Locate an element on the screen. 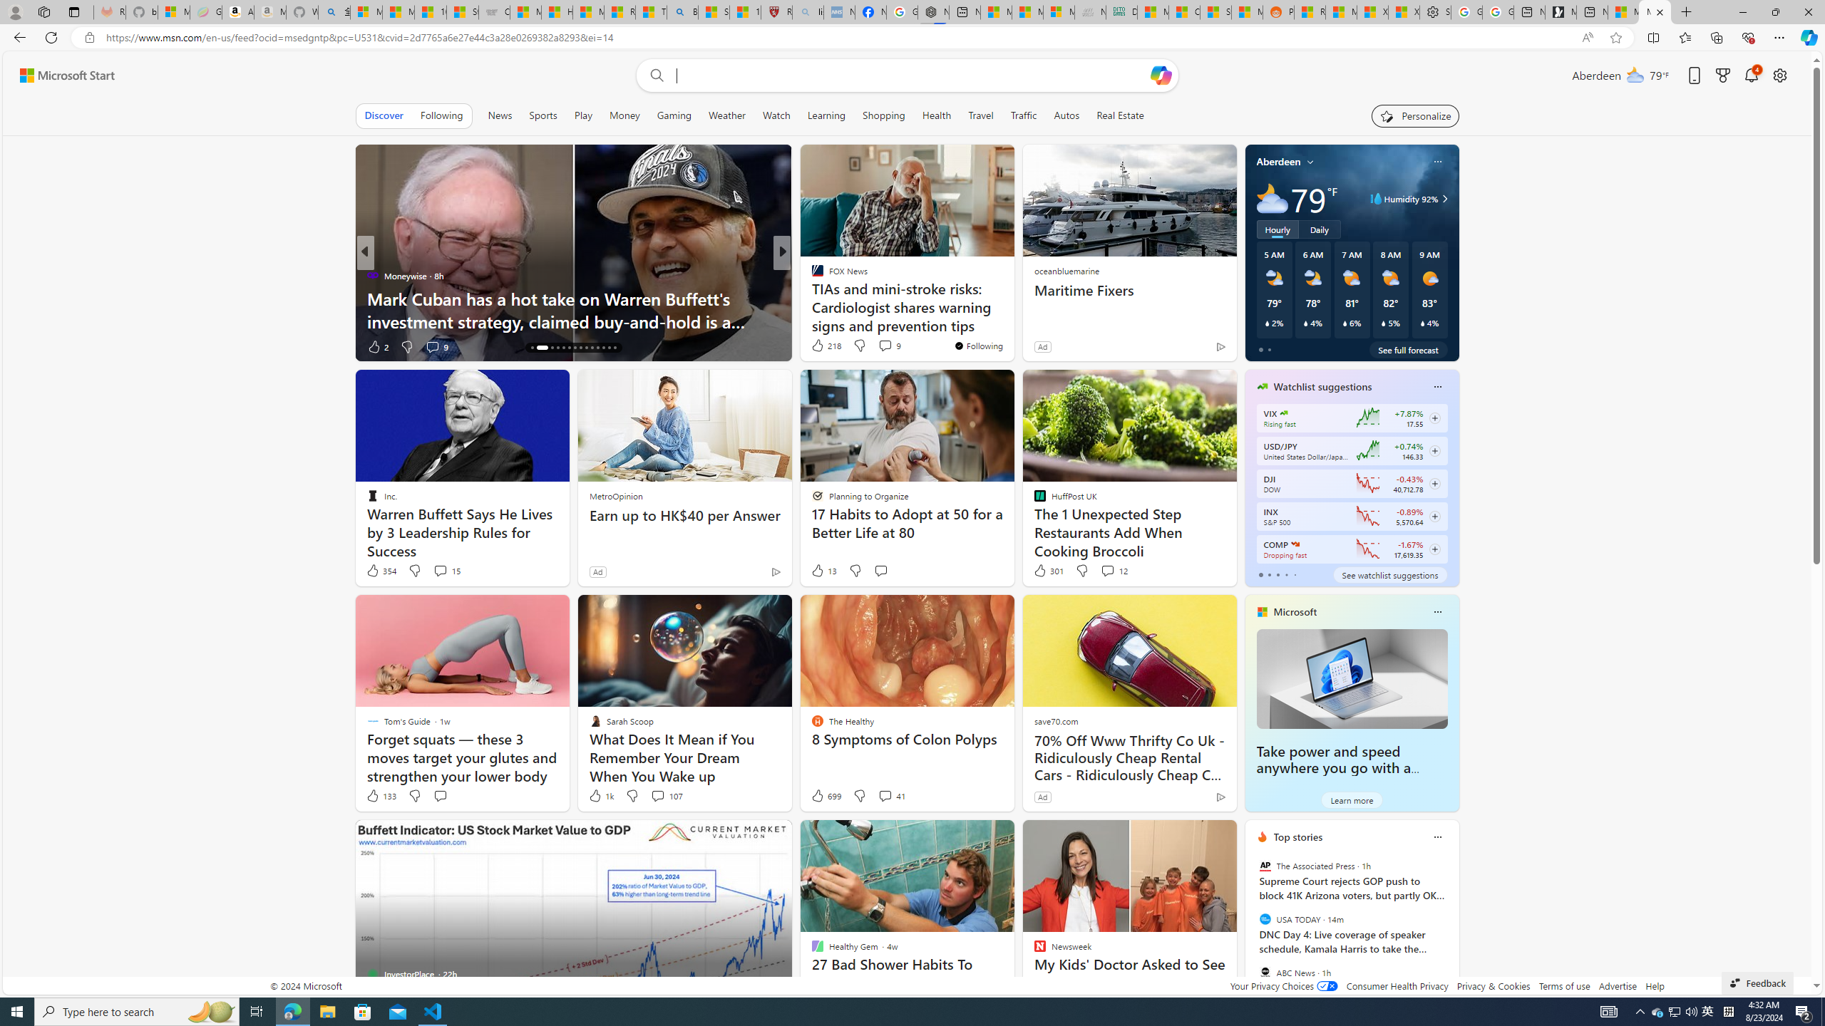 Image resolution: width=1825 pixels, height=1026 pixels. The Hearty Soul is located at coordinates (811, 275).